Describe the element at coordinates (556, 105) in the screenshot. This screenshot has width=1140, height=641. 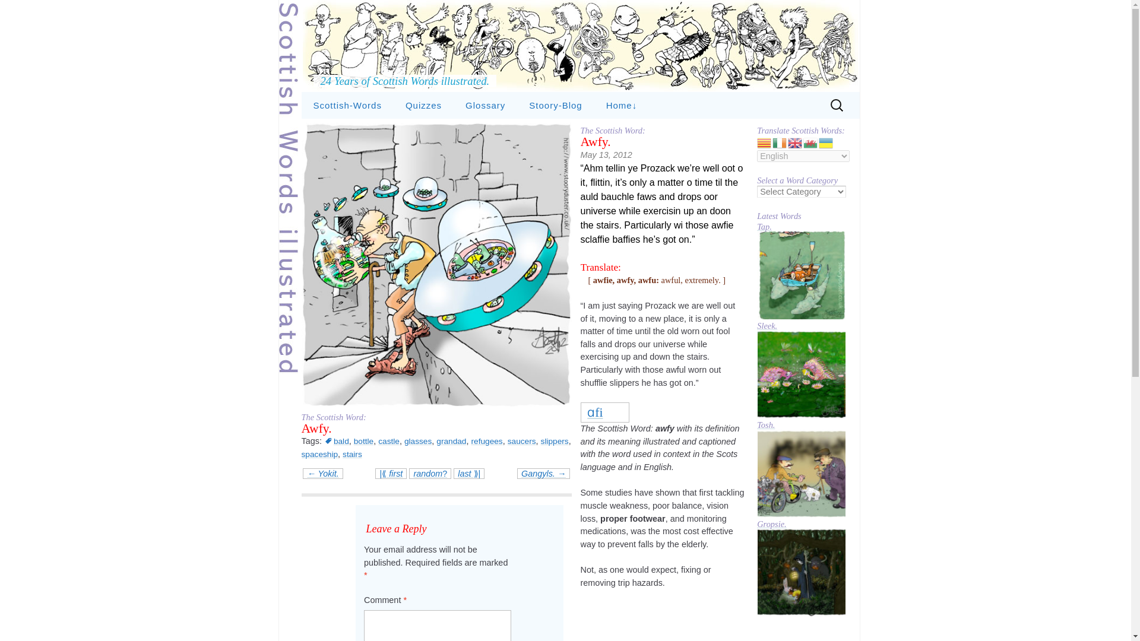
I see `Stoory-Blog` at that location.